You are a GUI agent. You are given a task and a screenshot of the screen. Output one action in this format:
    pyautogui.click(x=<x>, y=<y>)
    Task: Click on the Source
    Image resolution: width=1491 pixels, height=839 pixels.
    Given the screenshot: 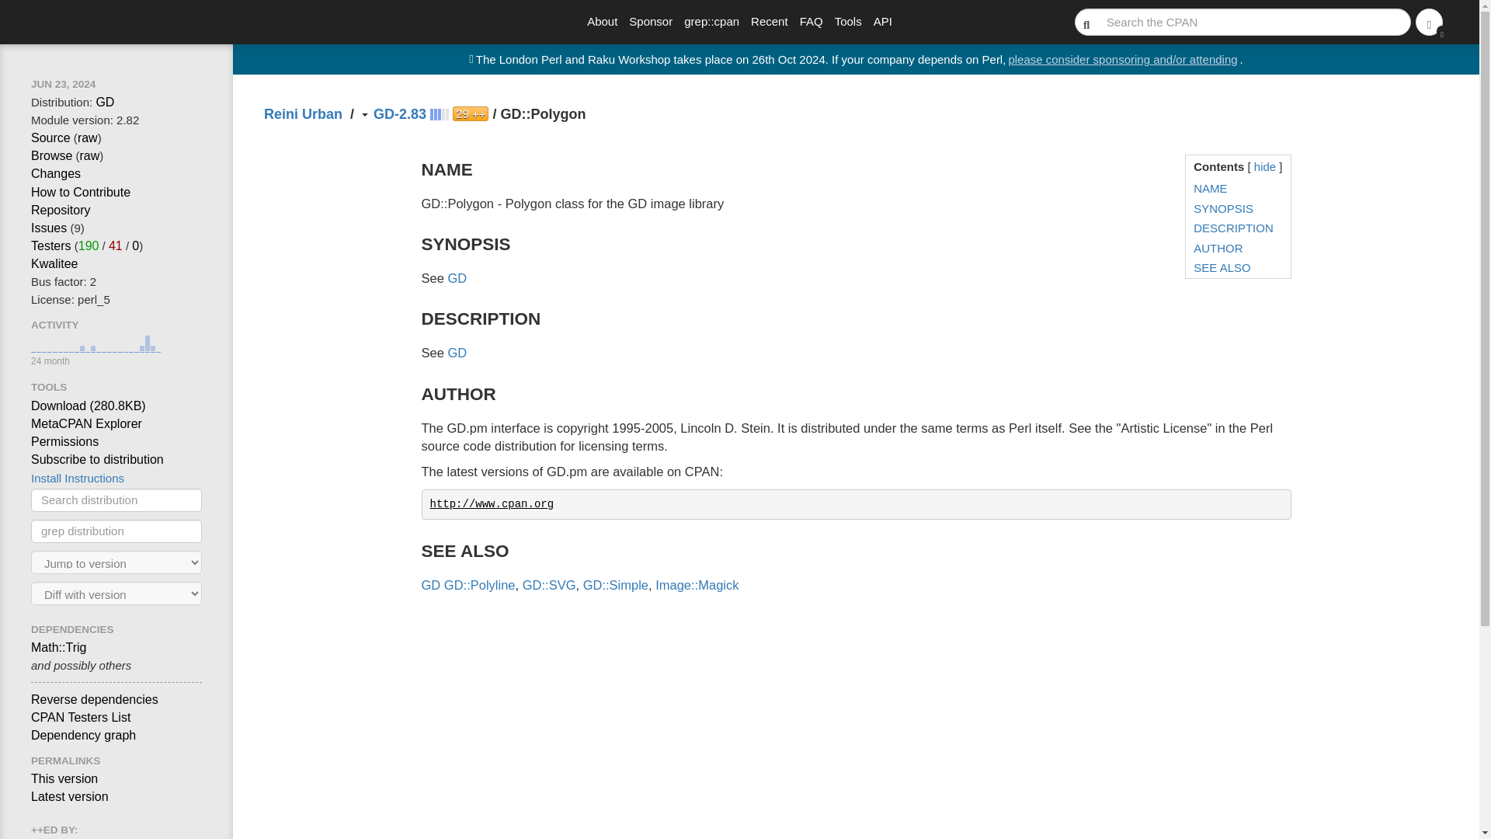 What is the action you would take?
    pyautogui.click(x=50, y=137)
    